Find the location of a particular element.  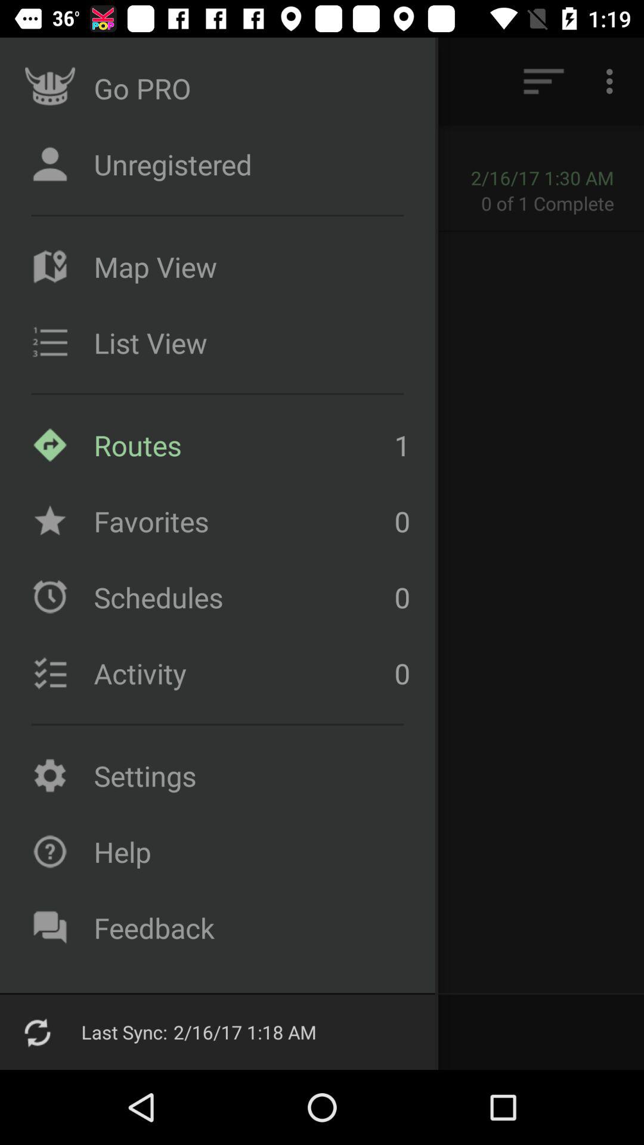

press icon below the favorites icon is located at coordinates (241, 597).